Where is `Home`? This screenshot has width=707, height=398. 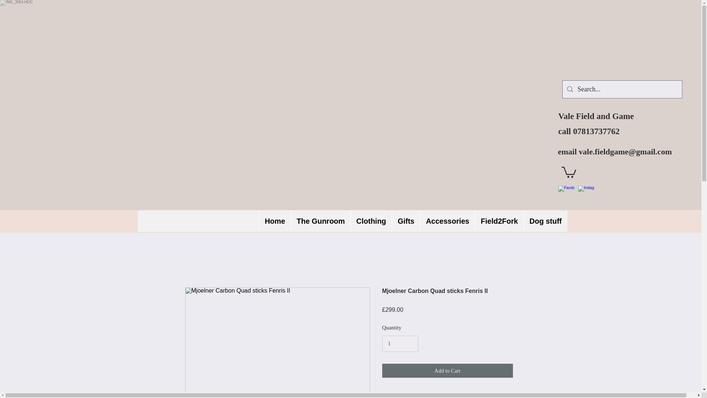 Home is located at coordinates (275, 221).